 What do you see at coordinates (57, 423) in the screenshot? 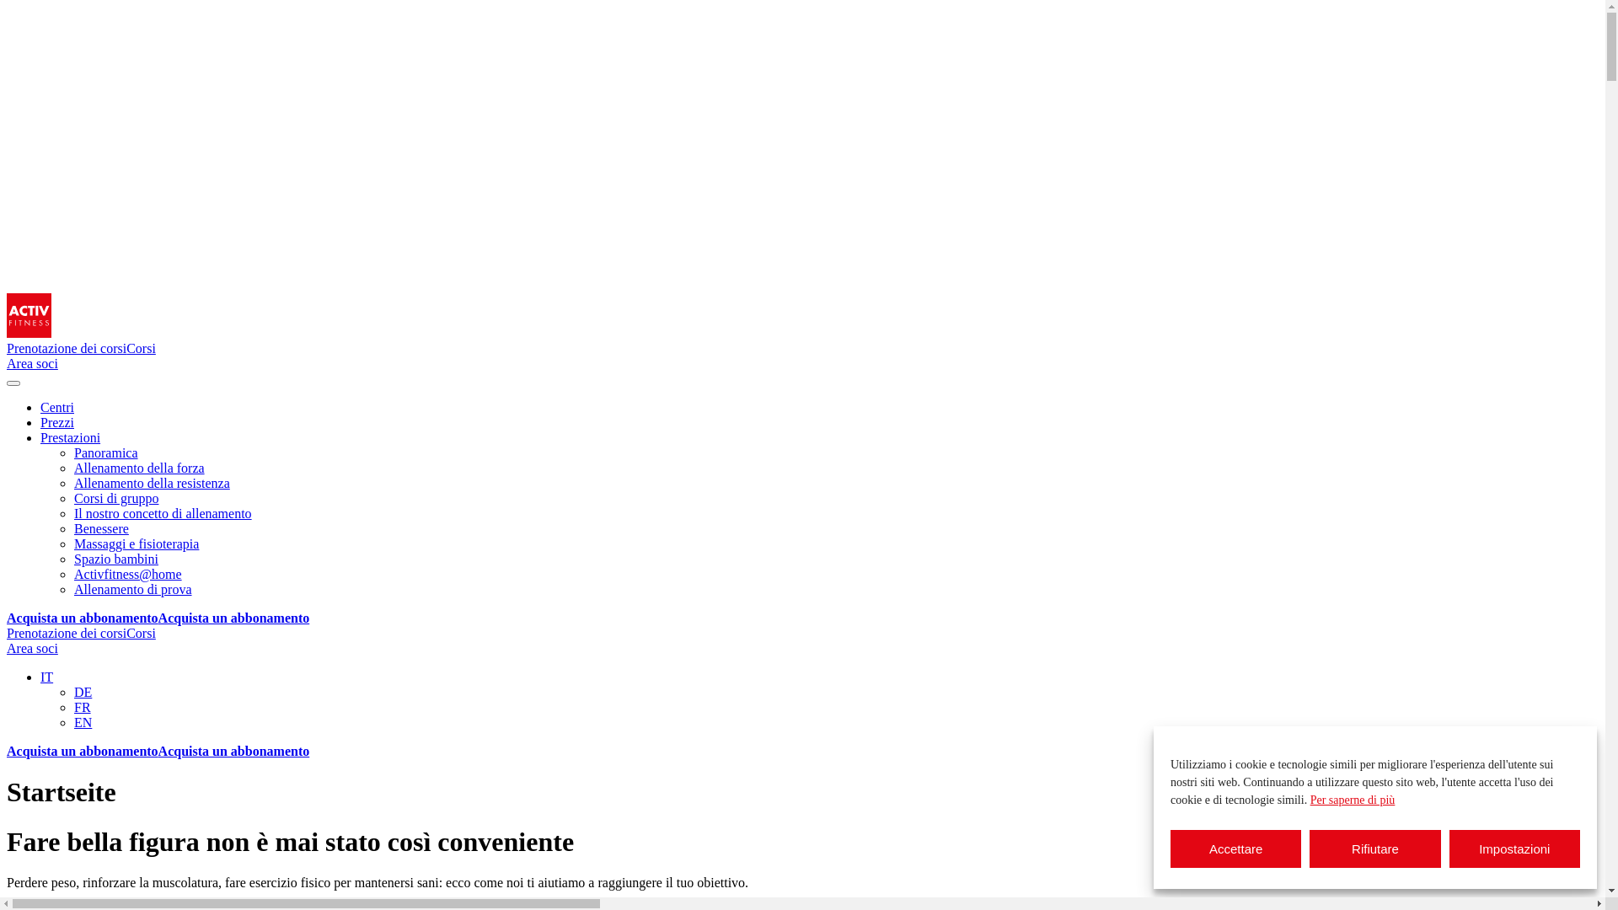
I see `Prezzi` at bounding box center [57, 423].